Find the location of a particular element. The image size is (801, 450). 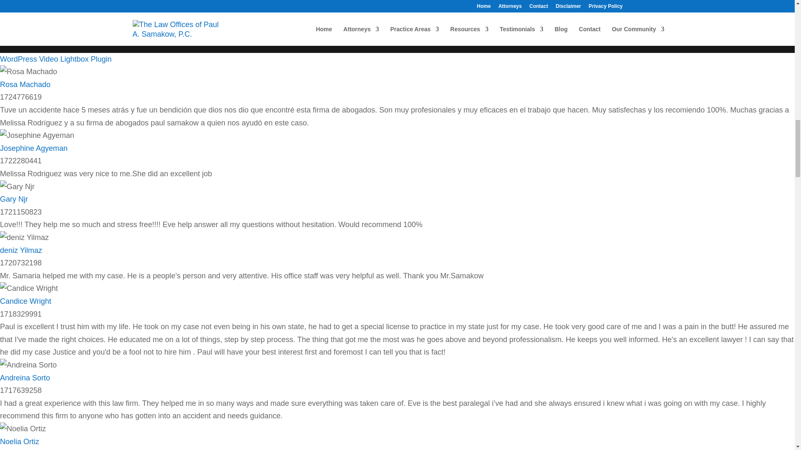

Gary Njr is located at coordinates (17, 187).